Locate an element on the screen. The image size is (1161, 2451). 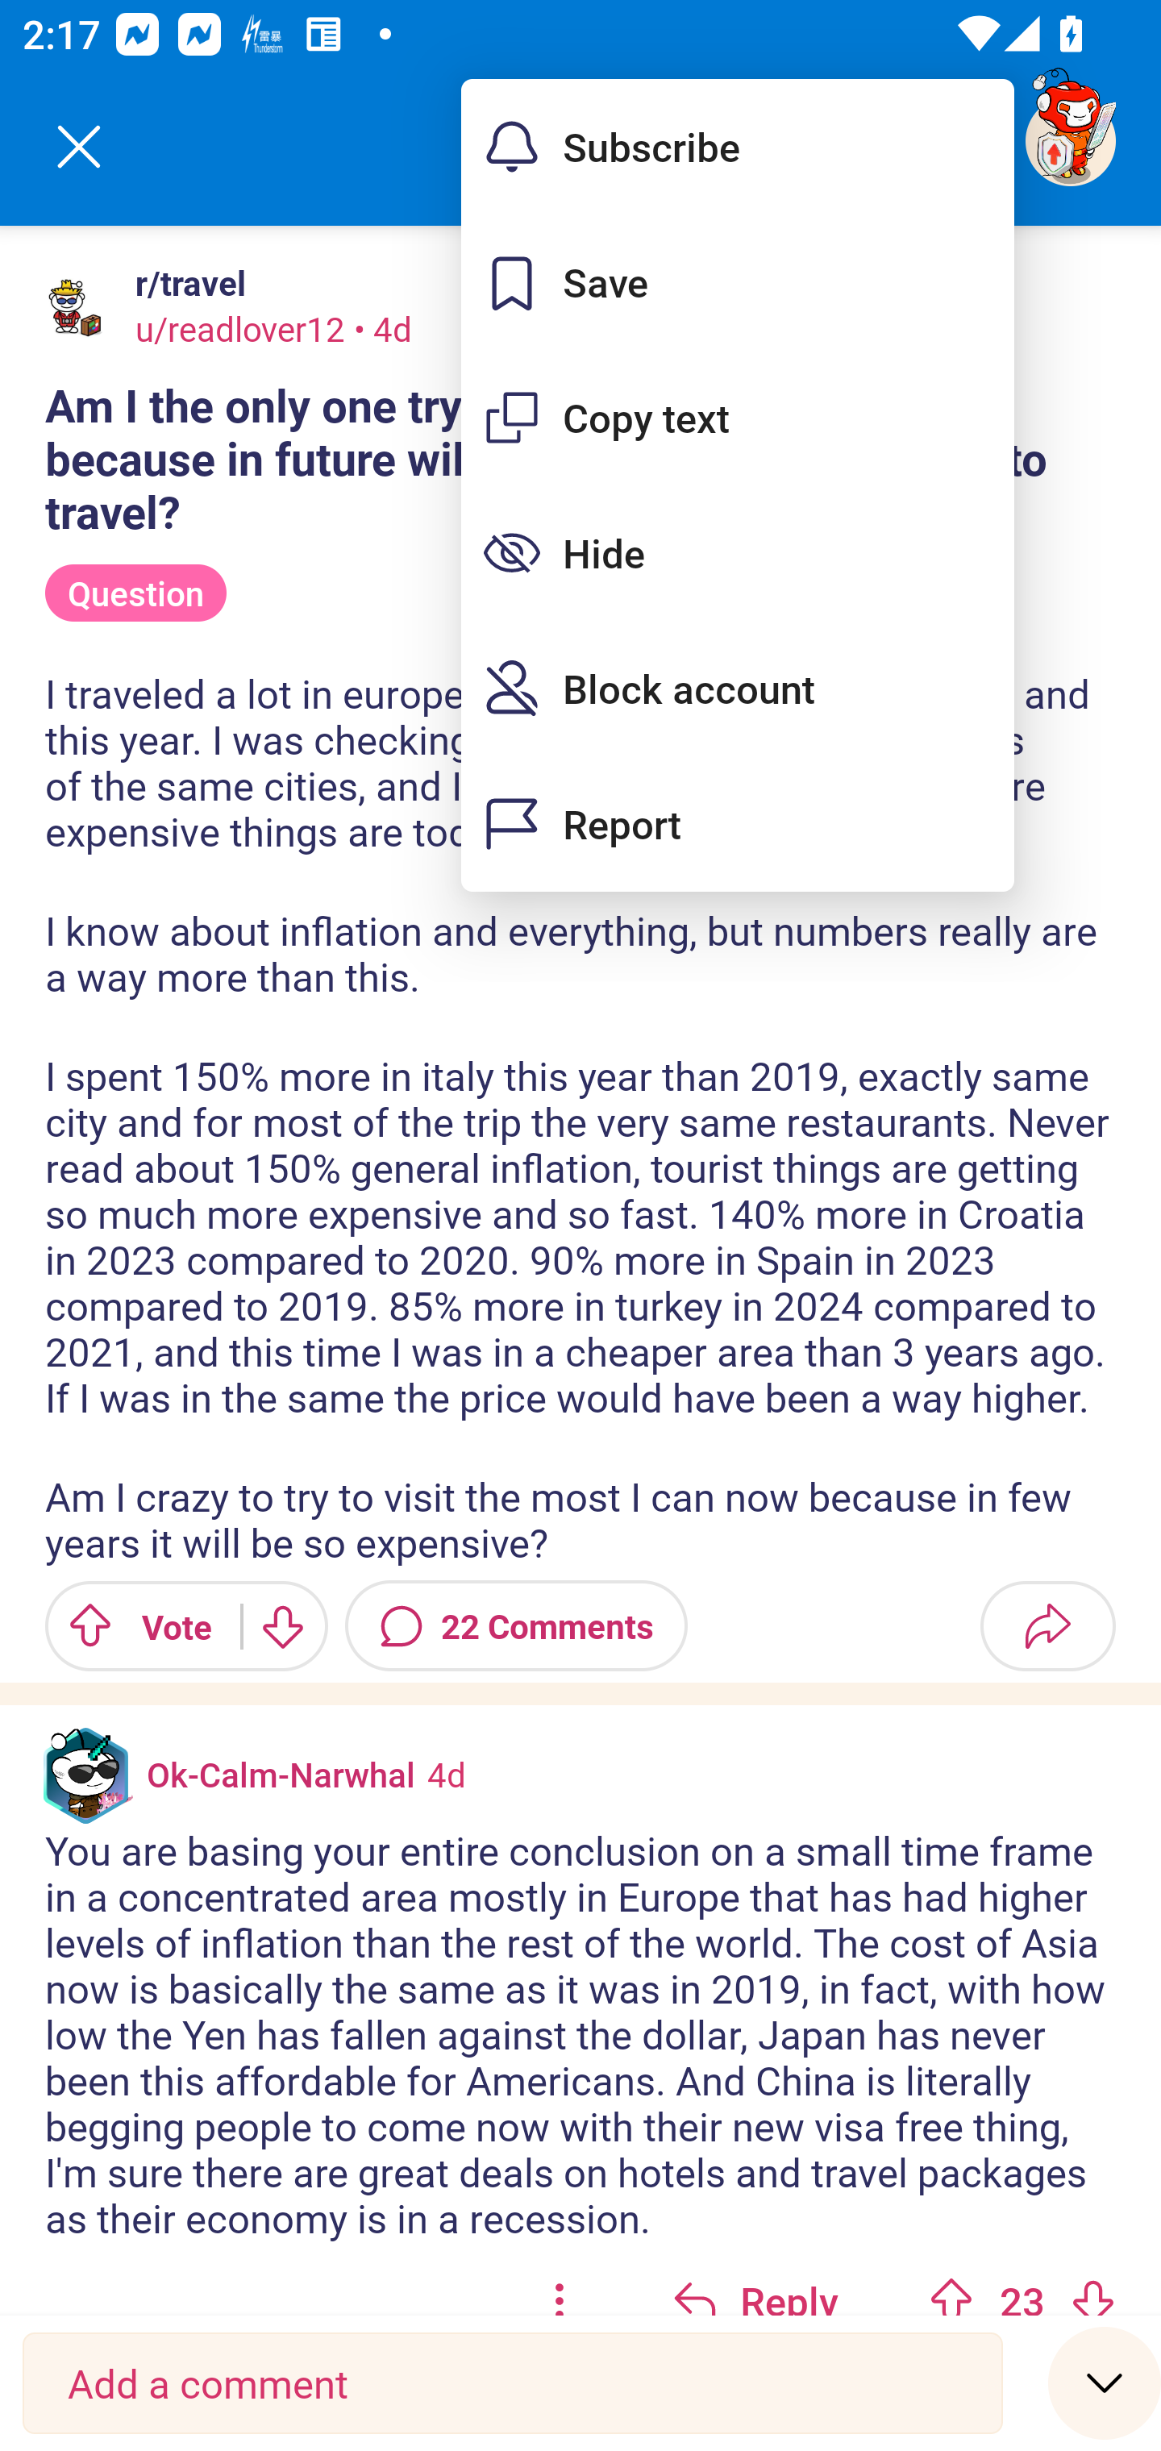
Report is located at coordinates (737, 824).